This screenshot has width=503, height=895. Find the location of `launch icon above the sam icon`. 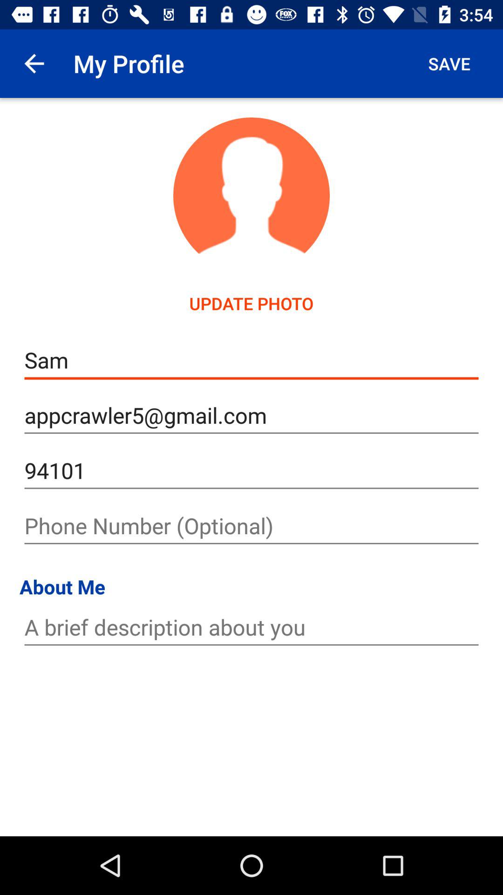

launch icon above the sam icon is located at coordinates (34, 63).